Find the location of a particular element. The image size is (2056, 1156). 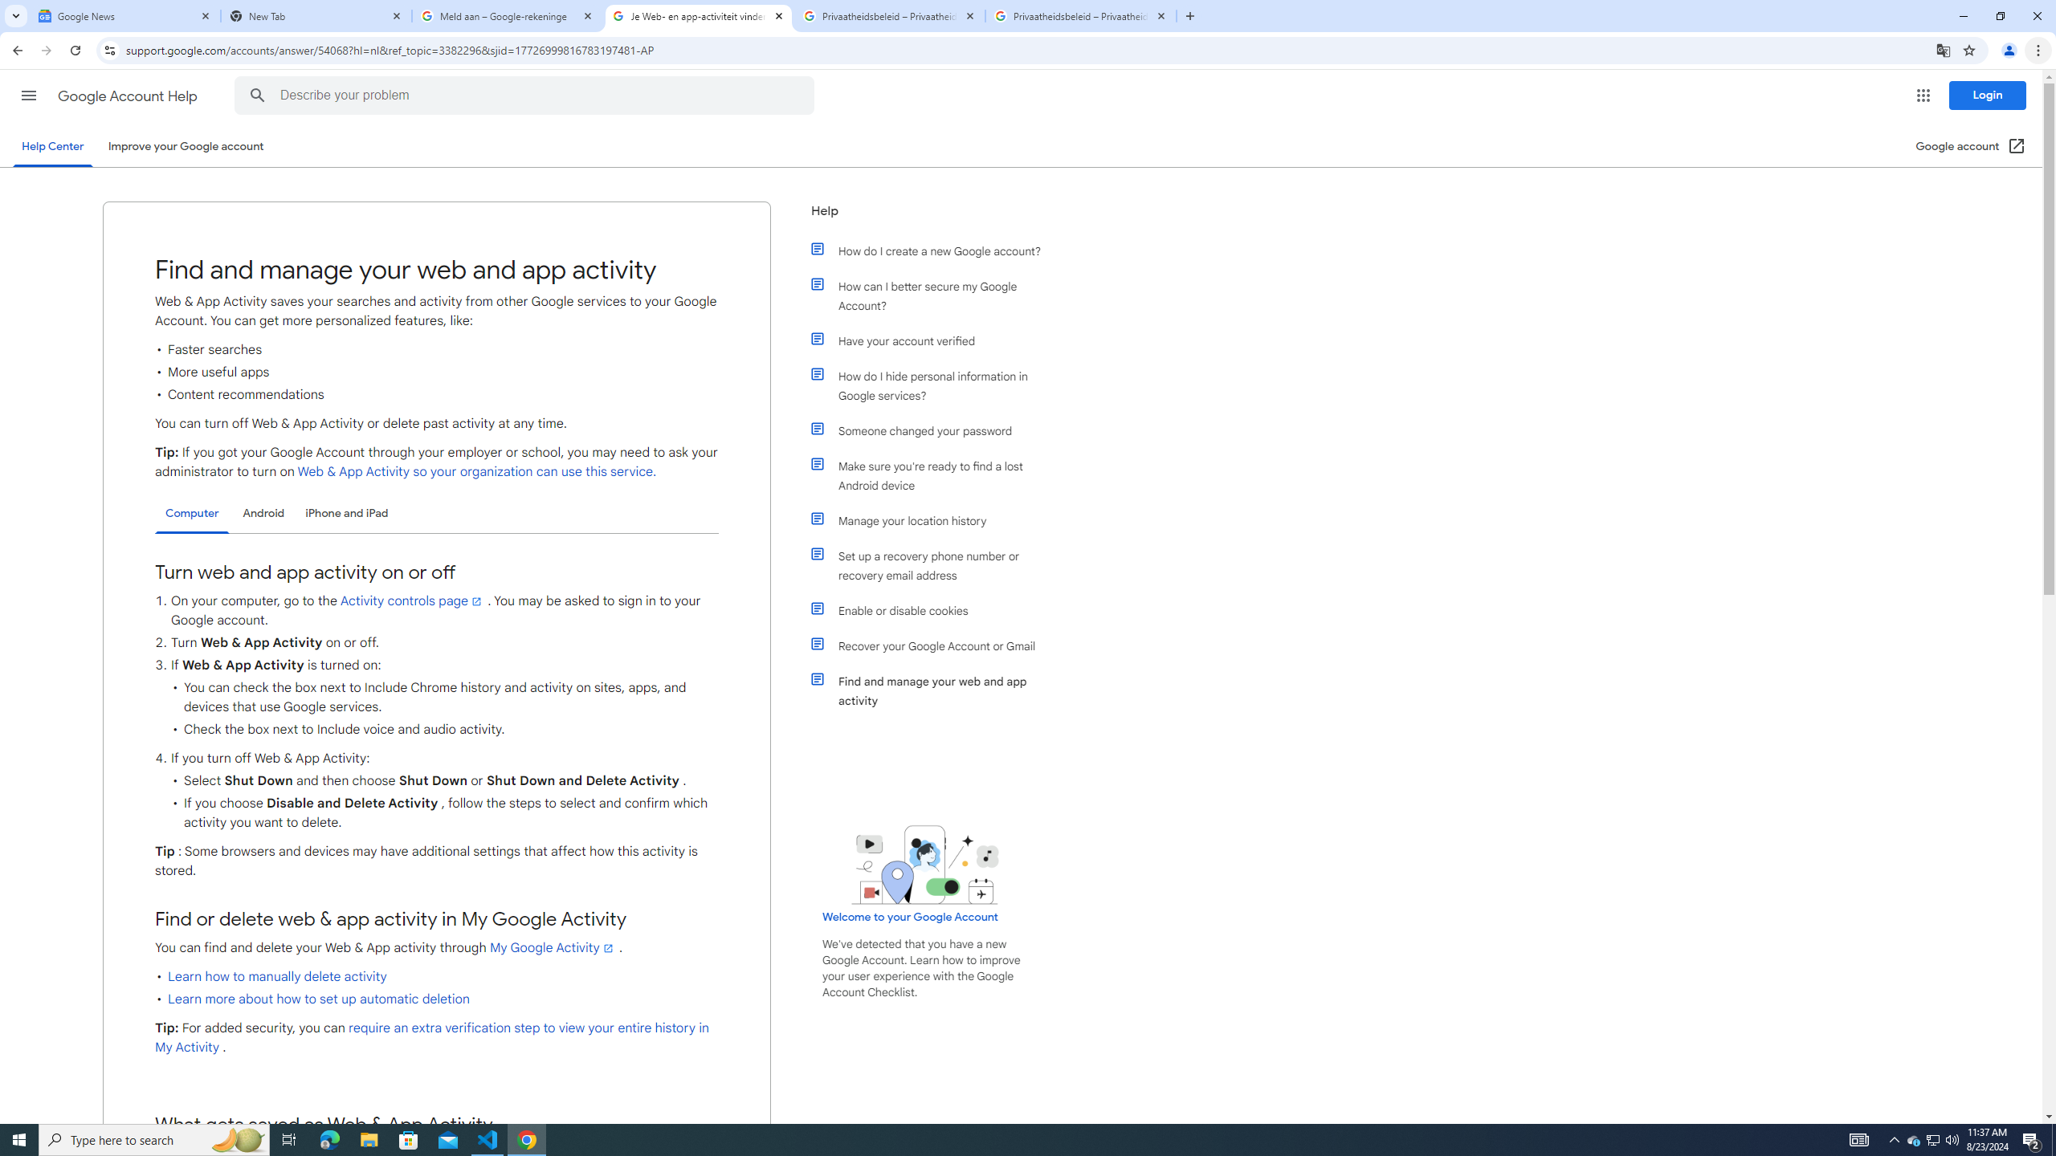

Recover your Google Account or Gmail is located at coordinates (934, 645).